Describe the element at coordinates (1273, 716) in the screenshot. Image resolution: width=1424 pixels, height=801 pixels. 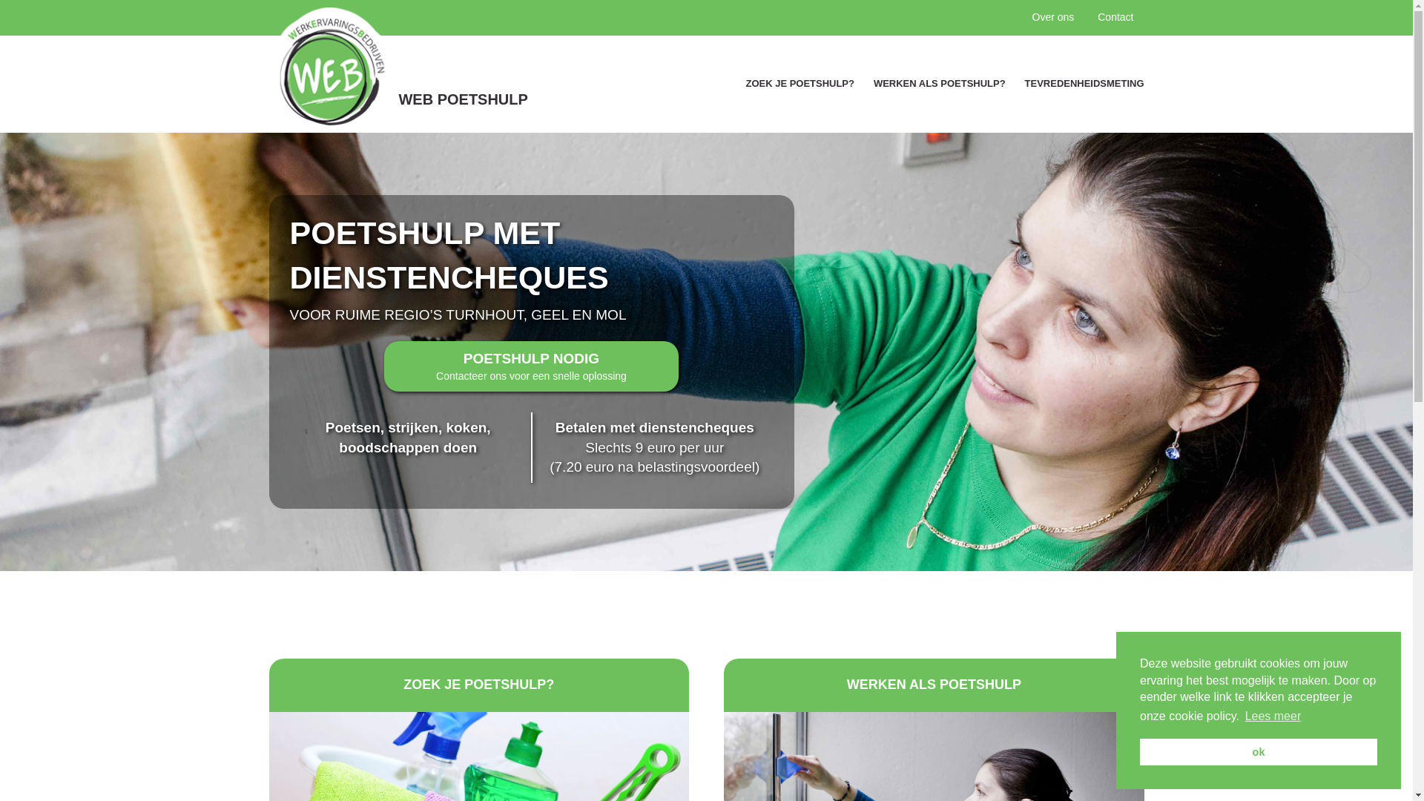
I see `Lees meer` at that location.